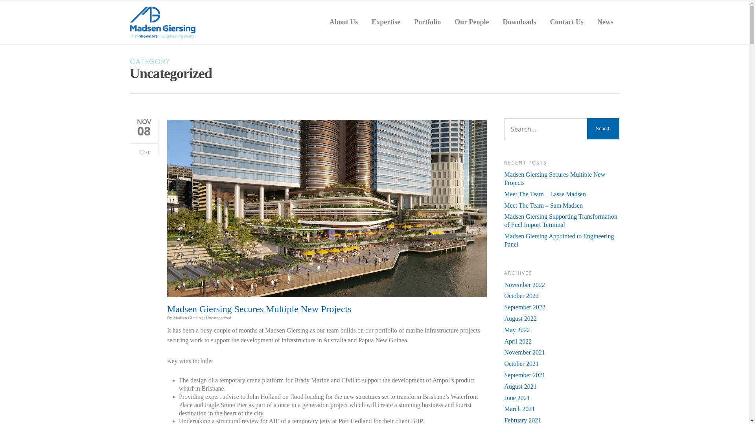  I want to click on September 2022, so click(562, 308).